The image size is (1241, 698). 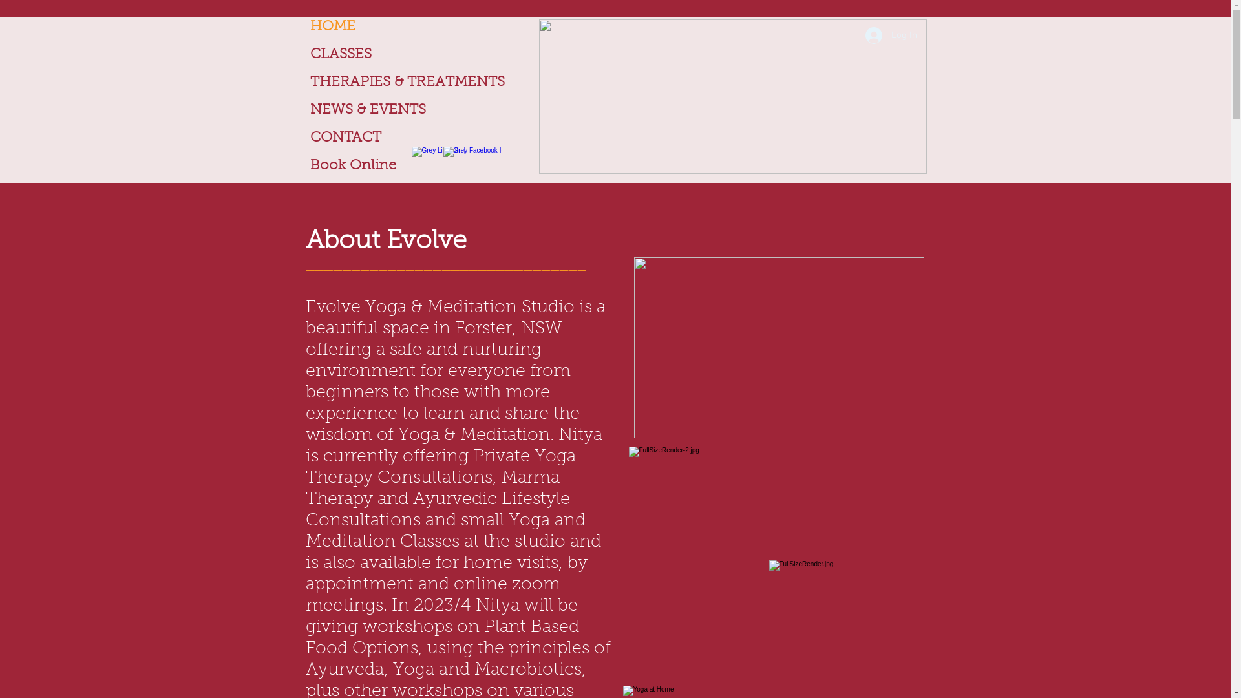 I want to click on CLASSES, so click(x=421, y=56).